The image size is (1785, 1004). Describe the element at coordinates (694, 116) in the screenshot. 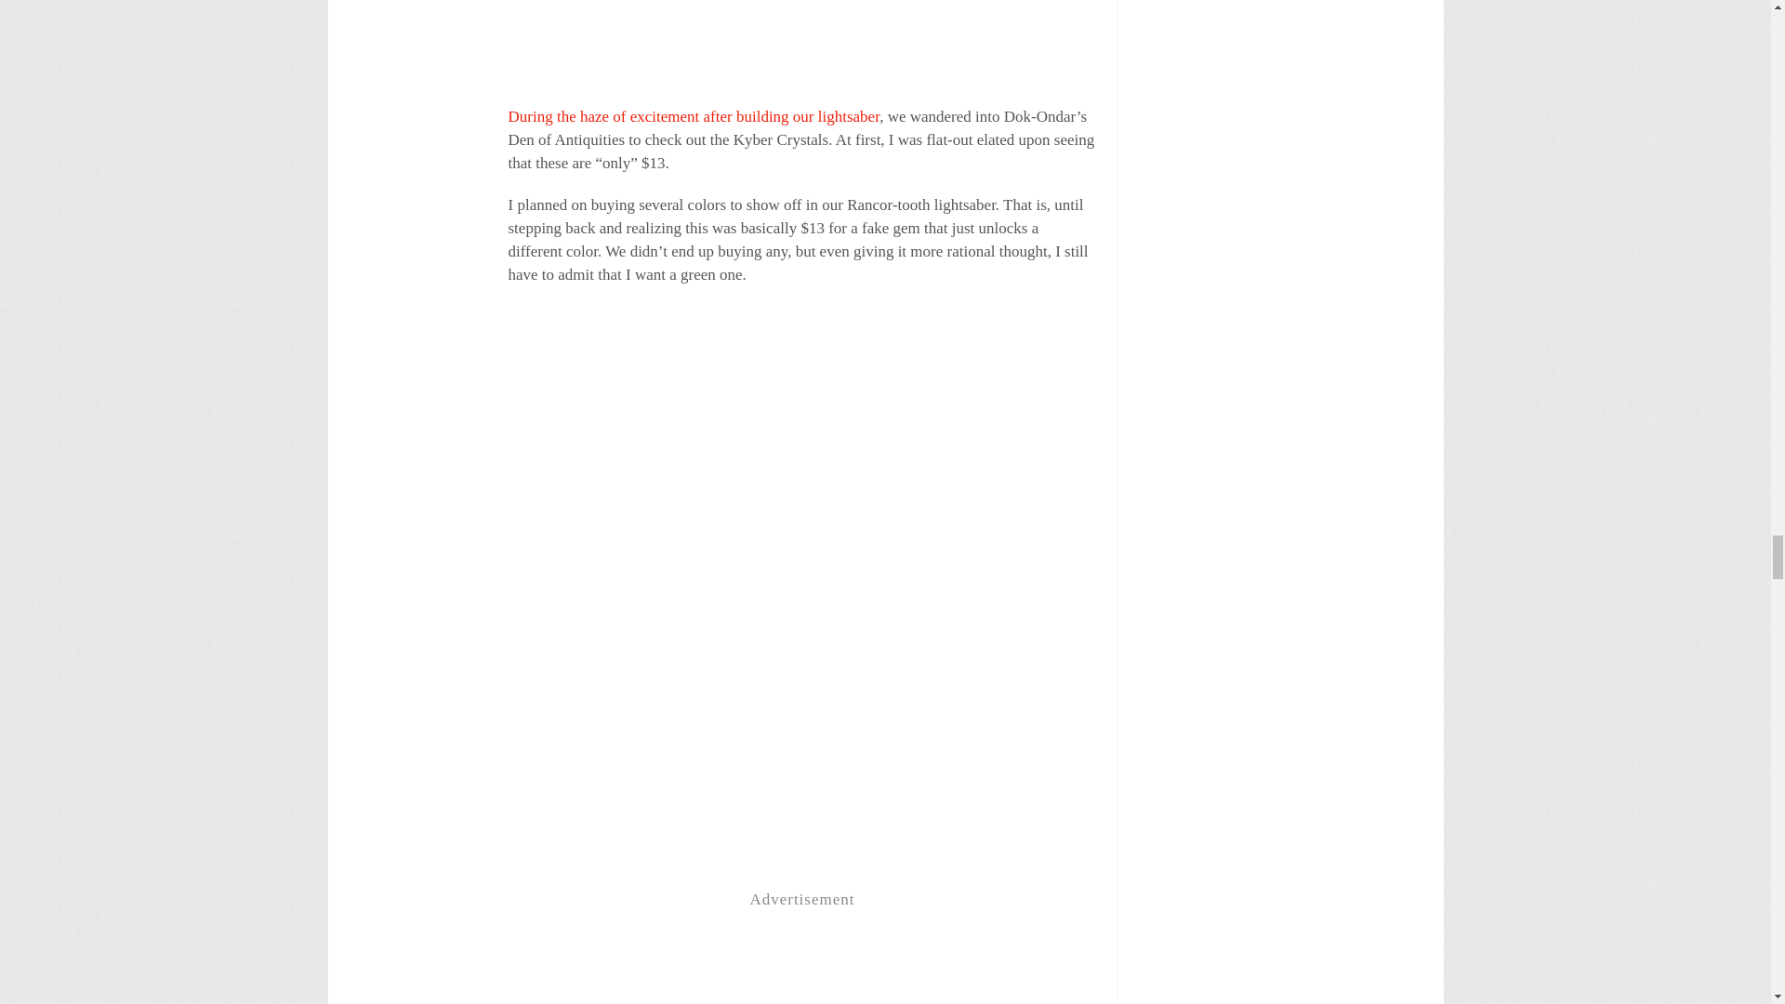

I see `During the haze of excitement after building our lightsaber` at that location.